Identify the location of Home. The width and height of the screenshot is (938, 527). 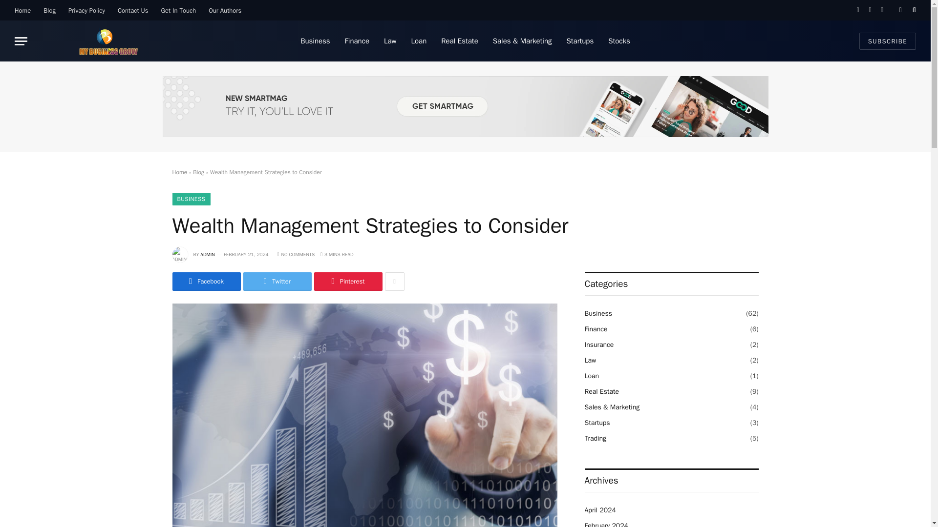
(22, 10).